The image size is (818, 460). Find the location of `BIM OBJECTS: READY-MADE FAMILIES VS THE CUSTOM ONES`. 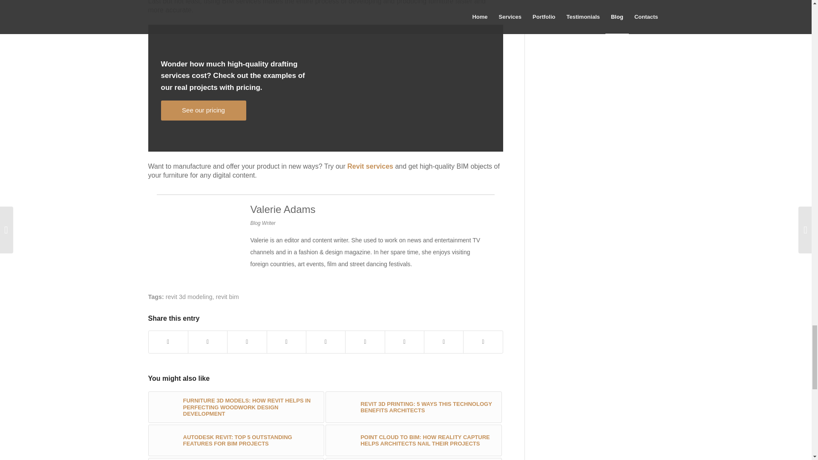

BIM OBJECTS: READY-MADE FAMILIES VS THE CUSTOM ONES is located at coordinates (414, 459).